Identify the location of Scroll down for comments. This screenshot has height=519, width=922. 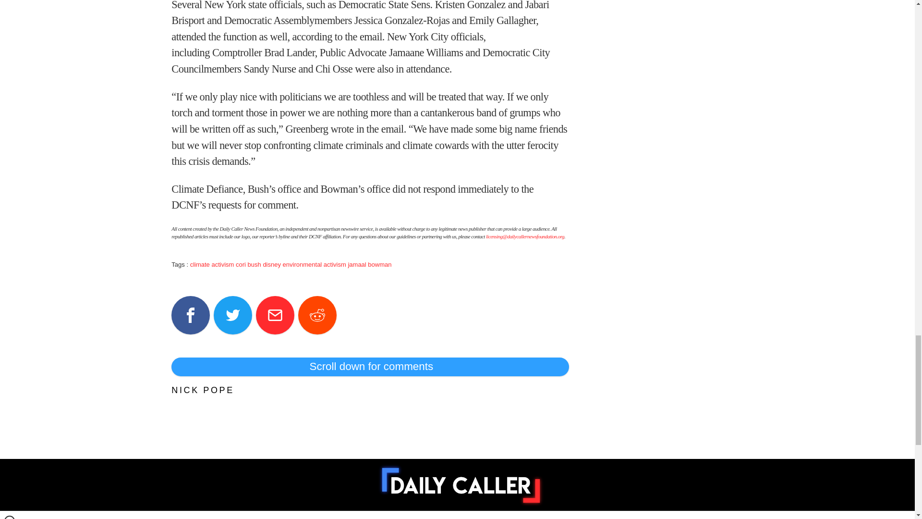
(370, 366).